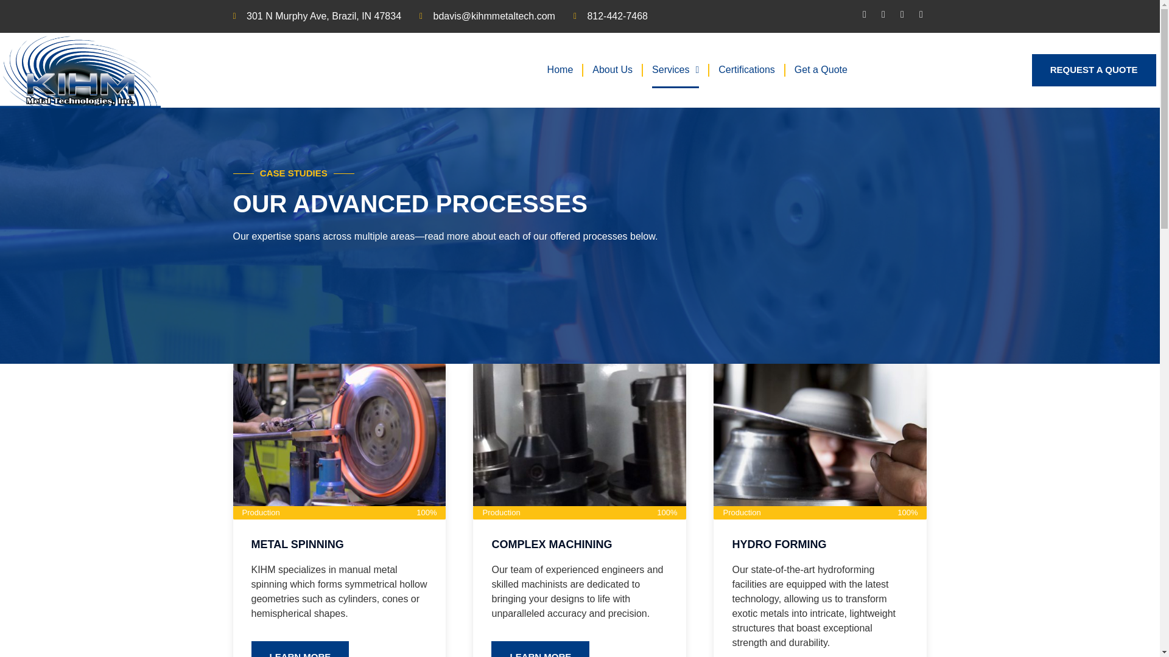 Image resolution: width=1169 pixels, height=657 pixels. What do you see at coordinates (551, 544) in the screenshot?
I see `COMPLEX MACHINING` at bounding box center [551, 544].